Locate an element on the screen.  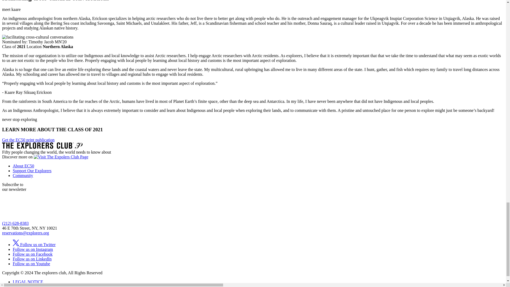
LEGAL NOTICE is located at coordinates (28, 282).